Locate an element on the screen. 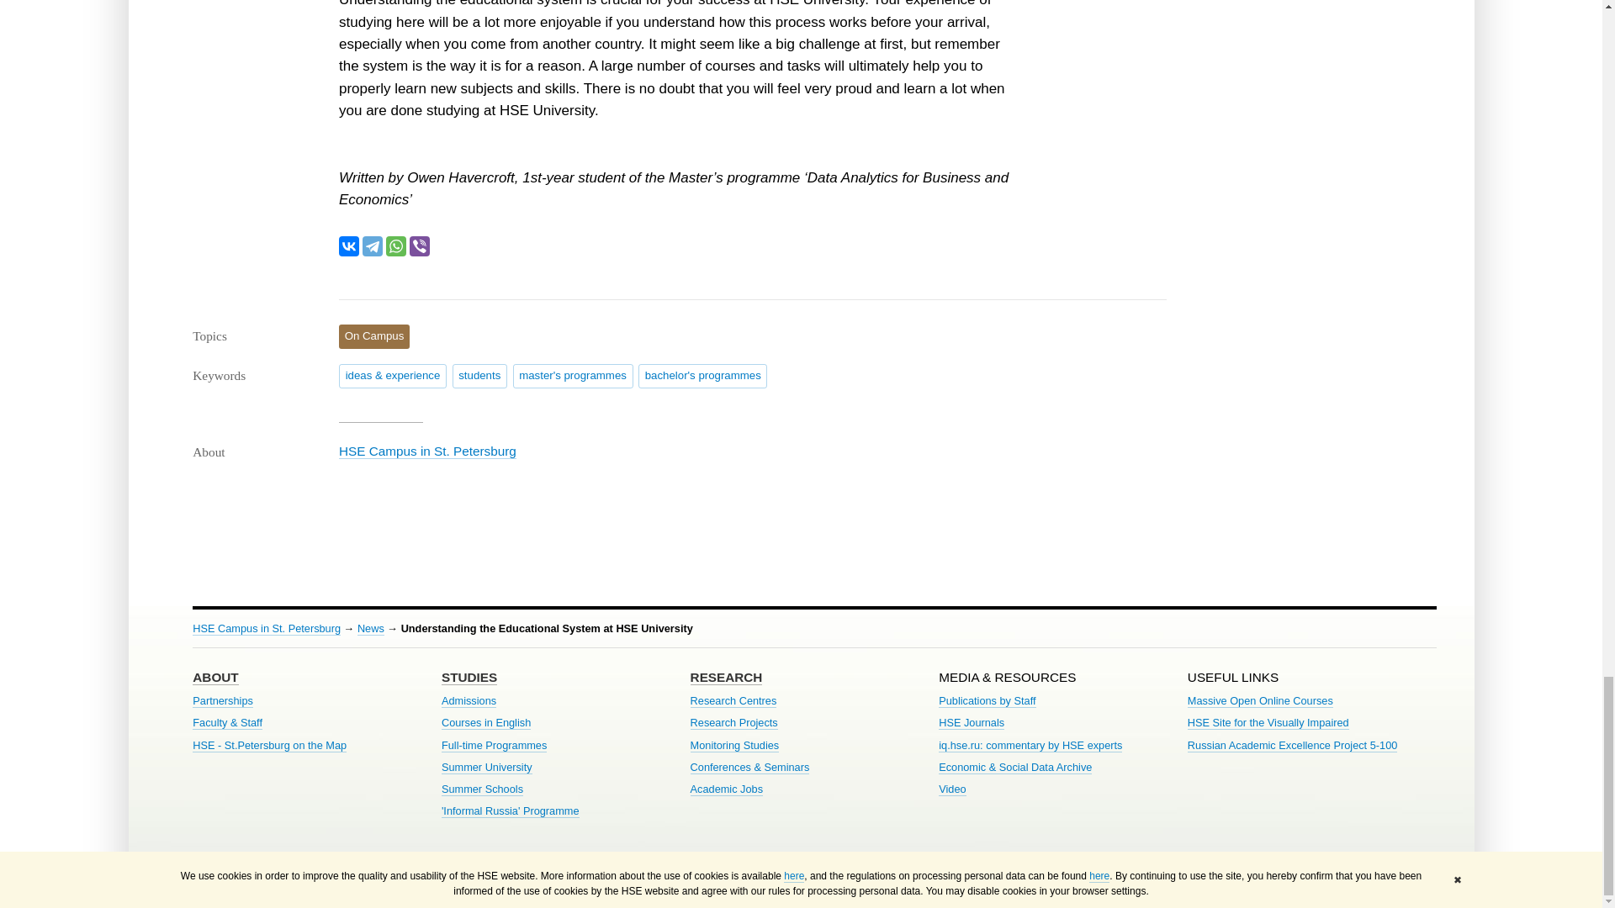  Telegram is located at coordinates (372, 245).